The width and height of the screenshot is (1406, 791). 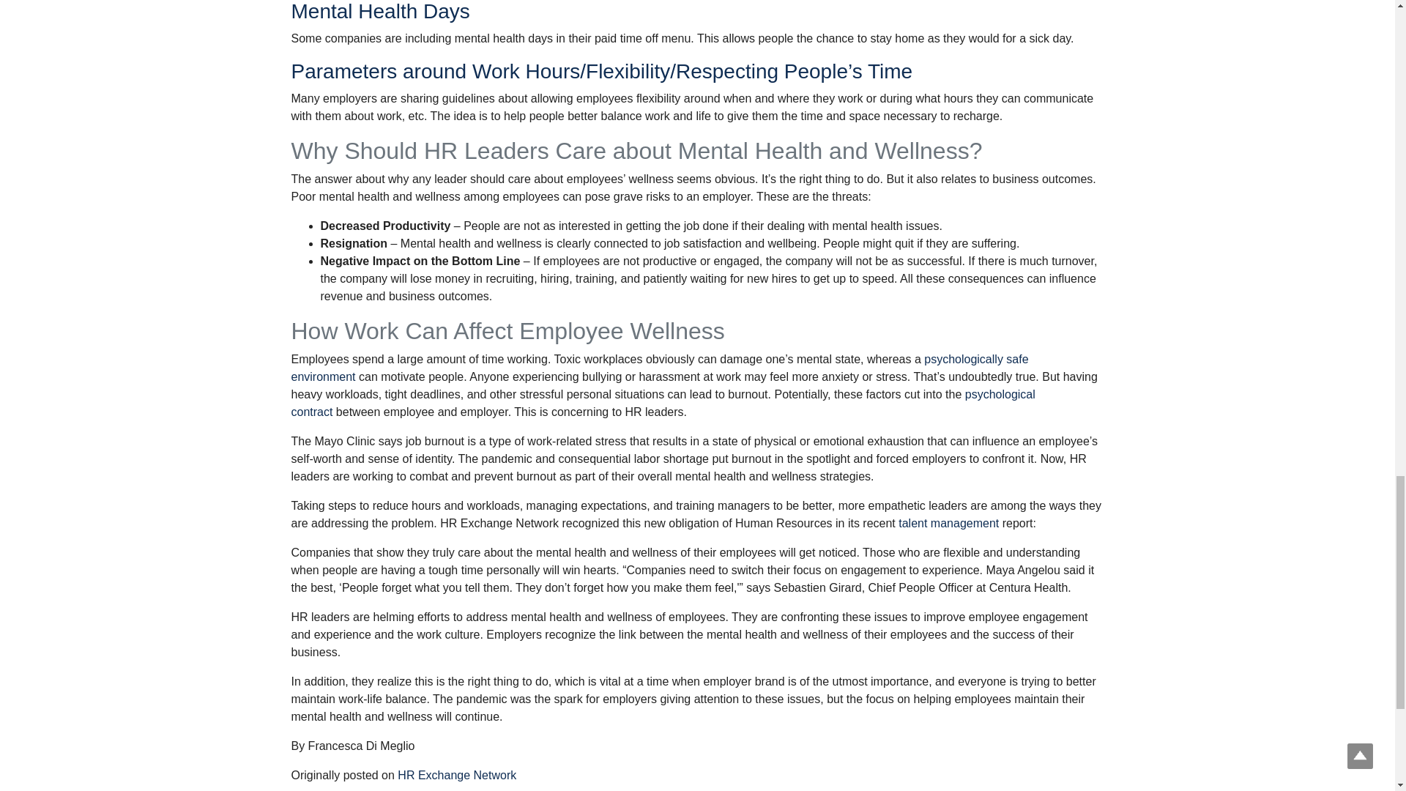 I want to click on psychological contract, so click(x=663, y=403).